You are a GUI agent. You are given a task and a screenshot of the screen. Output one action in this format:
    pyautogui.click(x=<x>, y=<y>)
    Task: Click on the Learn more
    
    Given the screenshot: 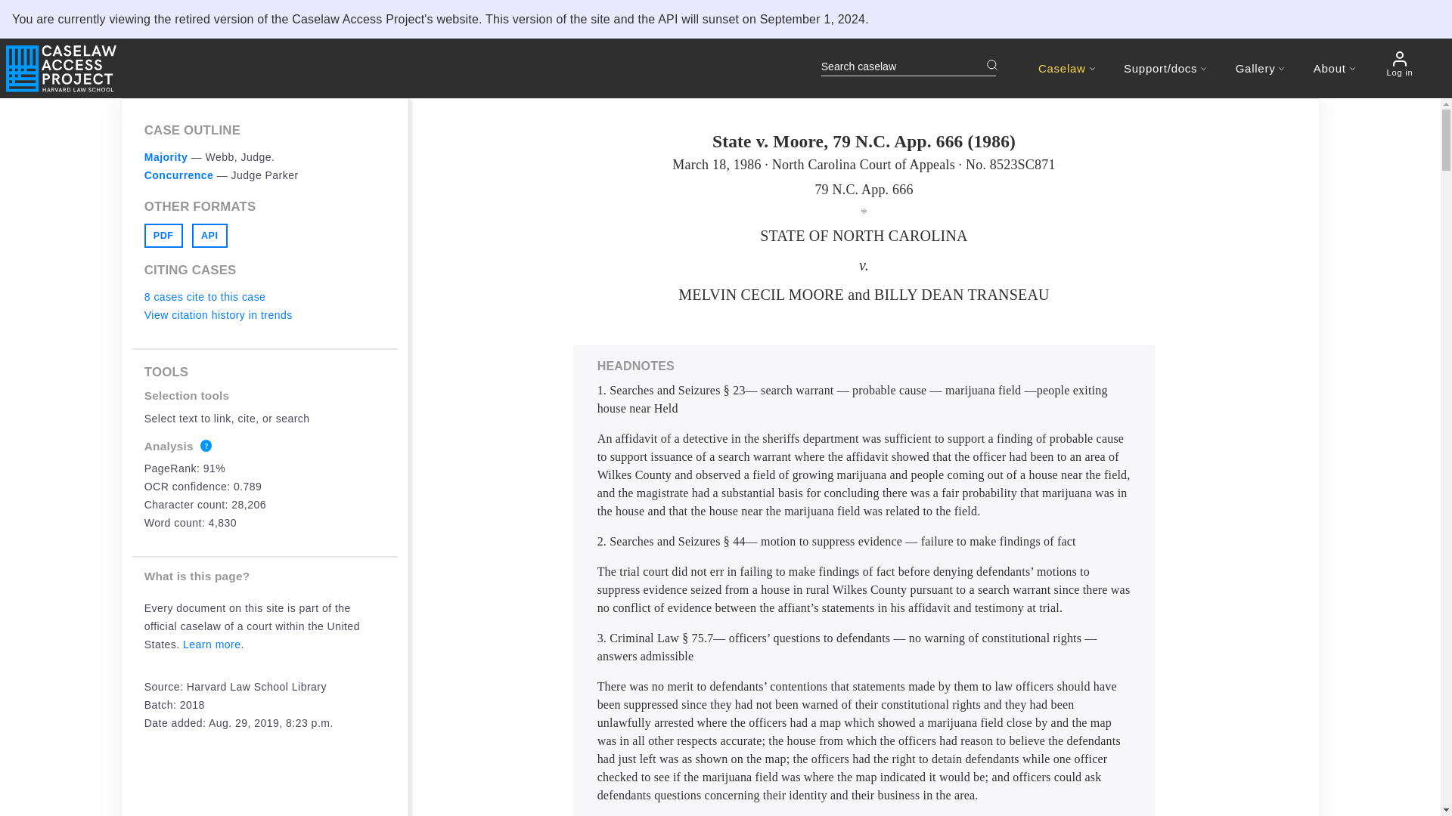 What is the action you would take?
    pyautogui.click(x=212, y=644)
    